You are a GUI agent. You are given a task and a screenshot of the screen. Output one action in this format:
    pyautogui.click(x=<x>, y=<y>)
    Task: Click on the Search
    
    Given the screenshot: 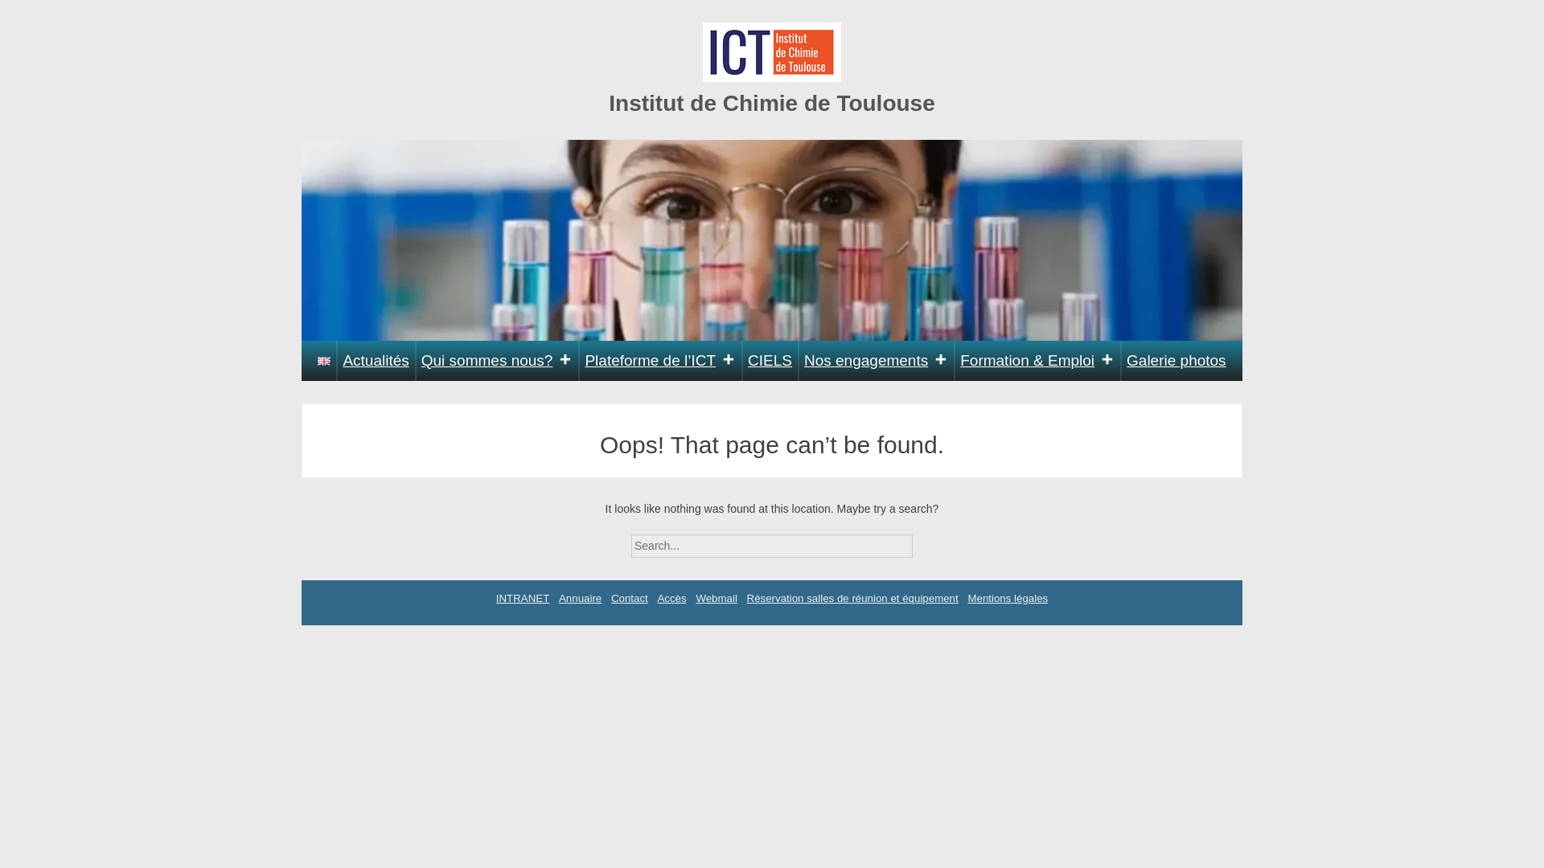 What is the action you would take?
    pyautogui.click(x=926, y=540)
    